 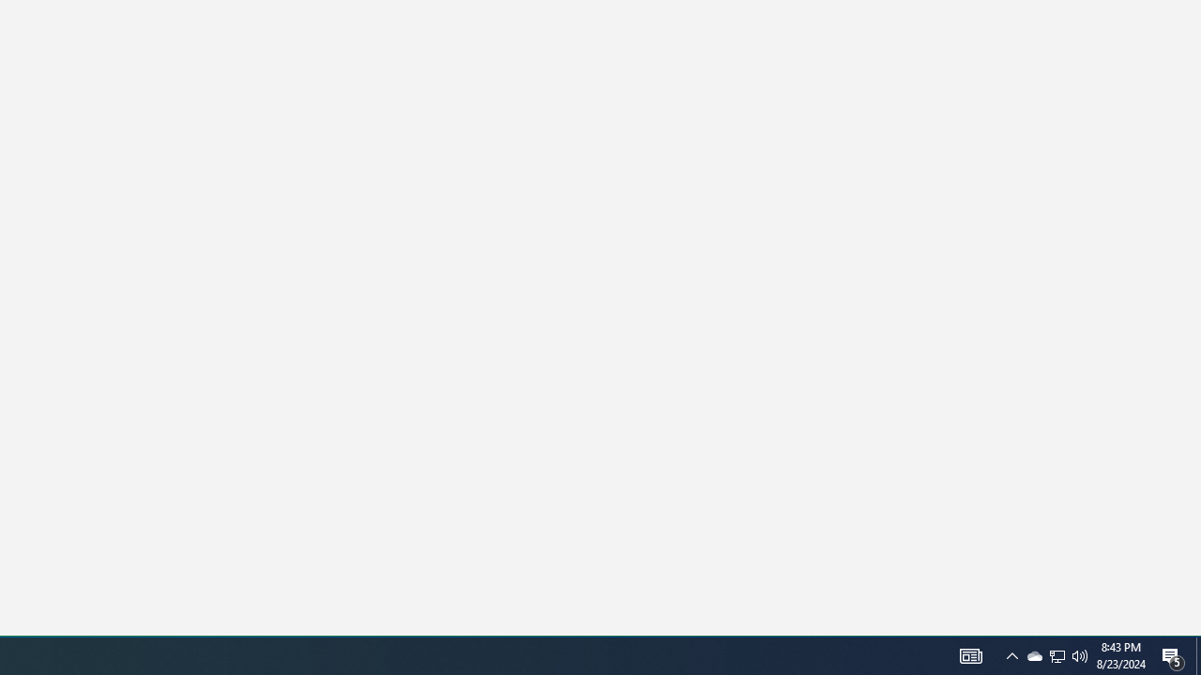 I want to click on Action Center, 5 new notifications, so click(x=1057, y=656).